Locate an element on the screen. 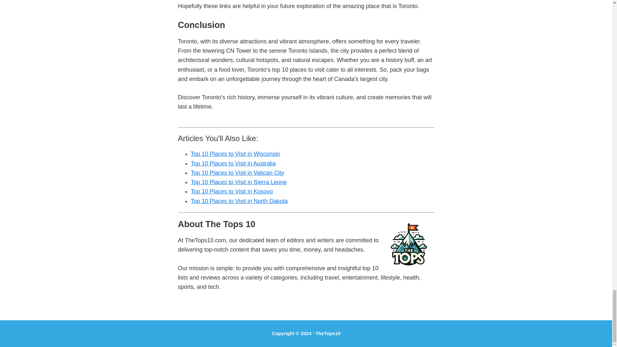 This screenshot has width=617, height=347. Link to Top 10 Places to Visit in Kosovo is located at coordinates (232, 191).